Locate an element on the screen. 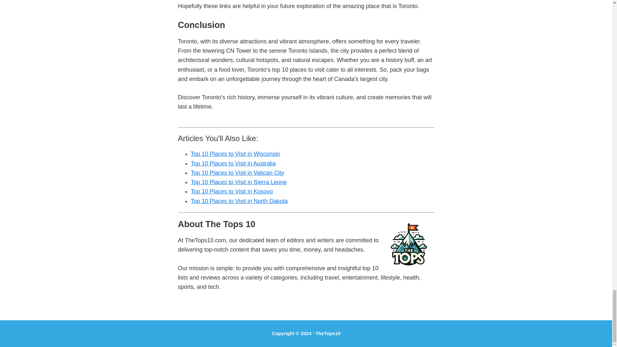 This screenshot has width=617, height=347. Link to Top 10 Places to Visit in Kosovo is located at coordinates (232, 191).